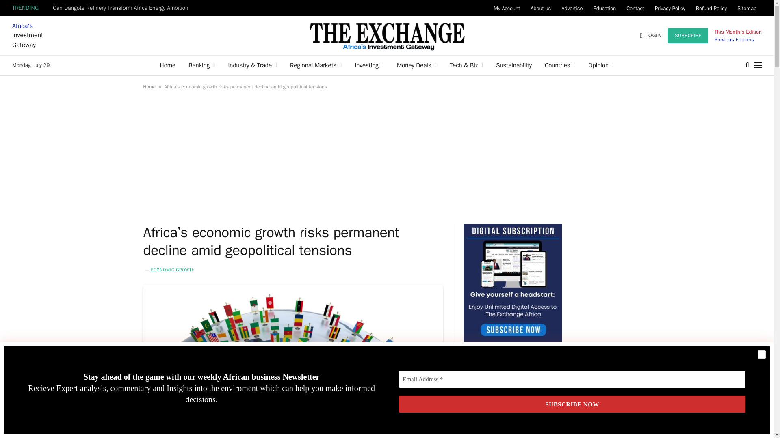  What do you see at coordinates (734, 39) in the screenshot?
I see `This Months Editions` at bounding box center [734, 39].